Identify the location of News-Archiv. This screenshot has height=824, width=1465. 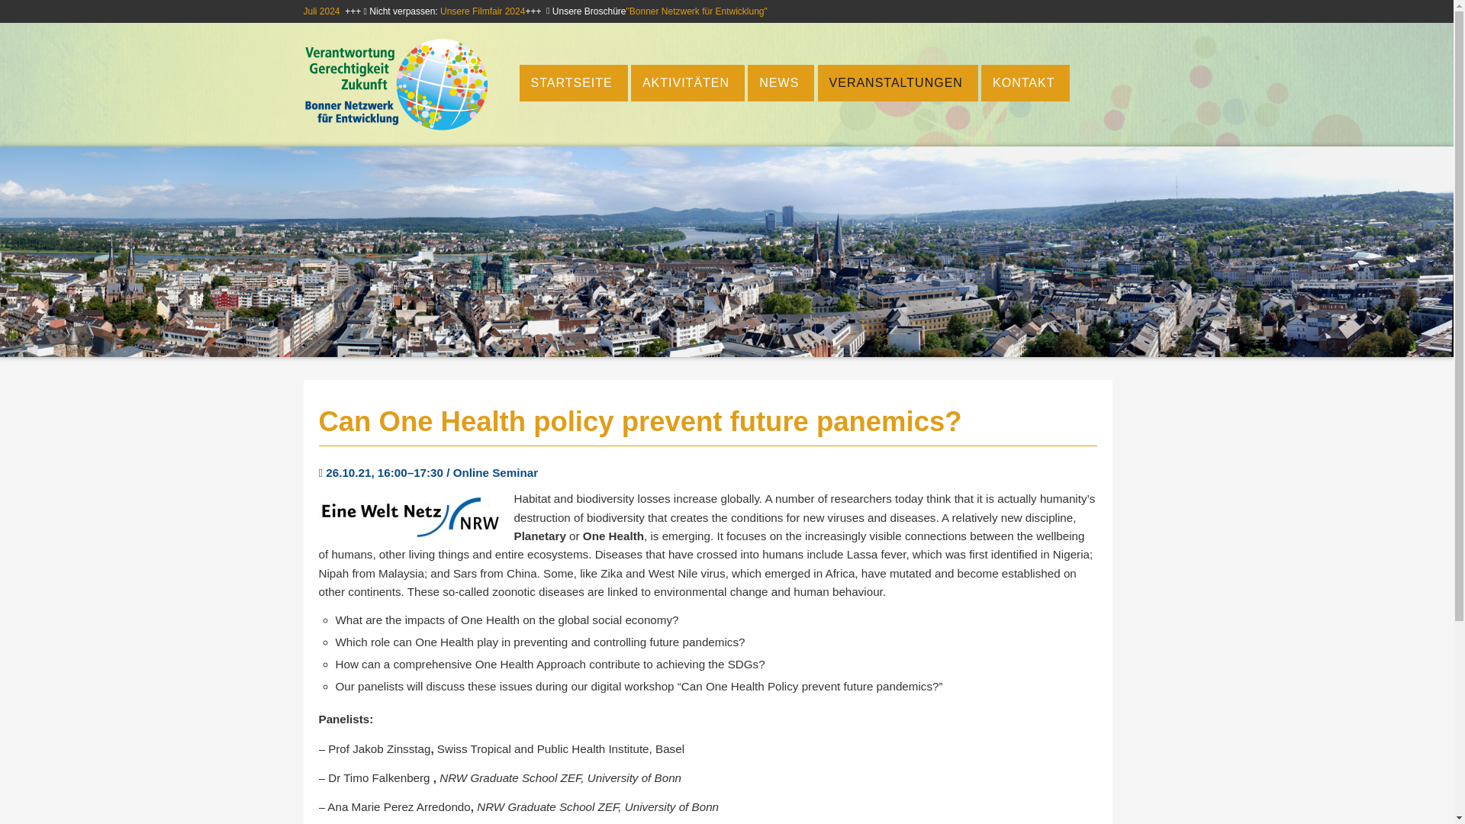
(781, 82).